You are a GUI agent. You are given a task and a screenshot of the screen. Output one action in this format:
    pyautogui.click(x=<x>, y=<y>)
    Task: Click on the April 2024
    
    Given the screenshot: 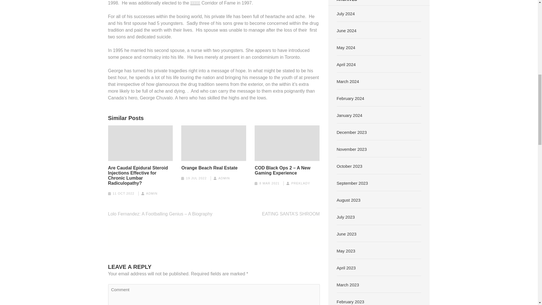 What is the action you would take?
    pyautogui.click(x=346, y=64)
    